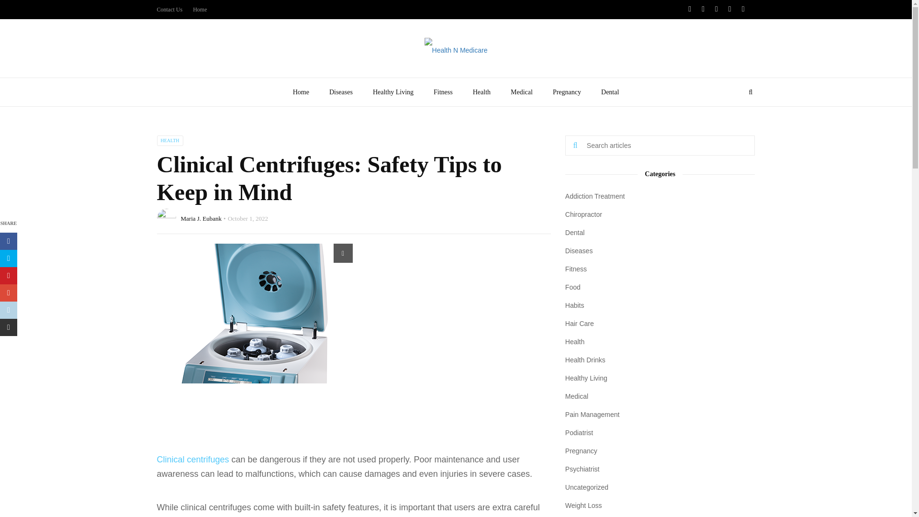 The height and width of the screenshot is (517, 919). Describe the element at coordinates (341, 92) in the screenshot. I see `Diseases` at that location.